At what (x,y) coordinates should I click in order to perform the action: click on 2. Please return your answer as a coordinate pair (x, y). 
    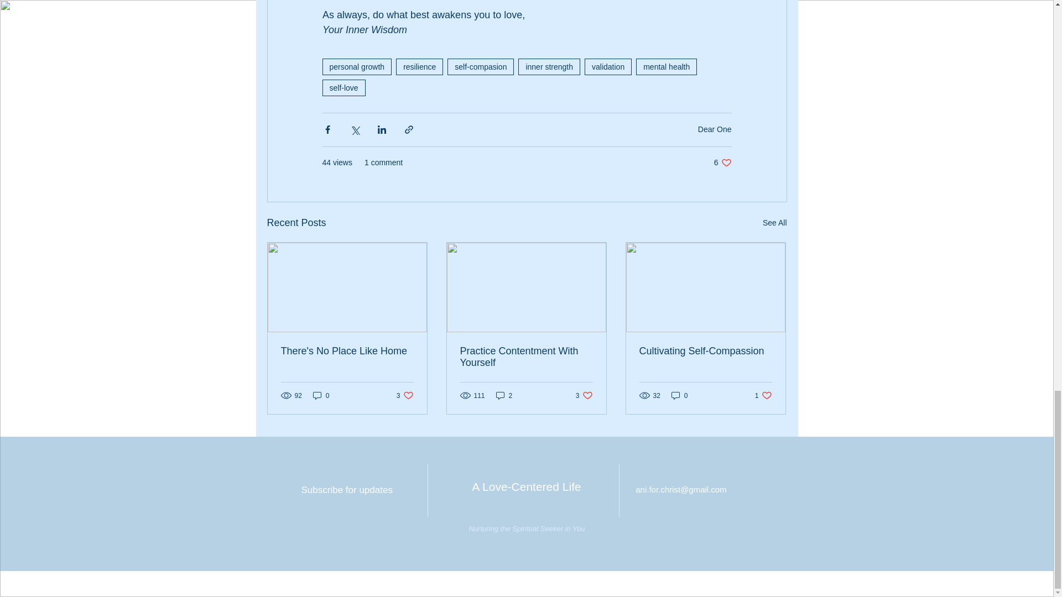
    Looking at the image, I should click on (526, 357).